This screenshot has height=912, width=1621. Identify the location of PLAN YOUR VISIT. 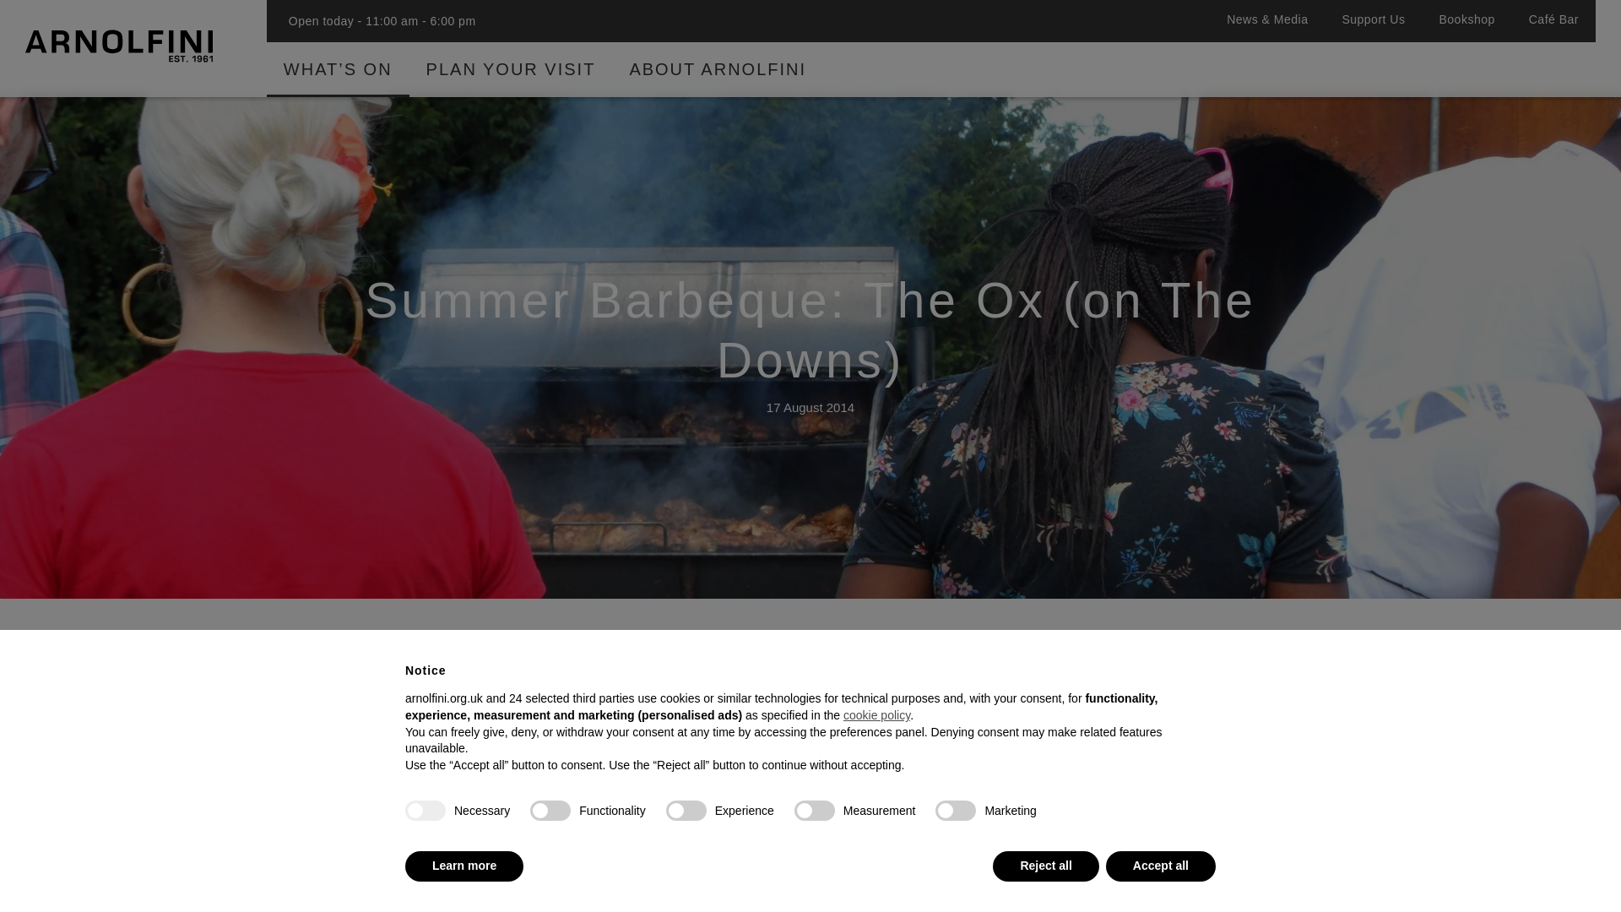
(511, 79).